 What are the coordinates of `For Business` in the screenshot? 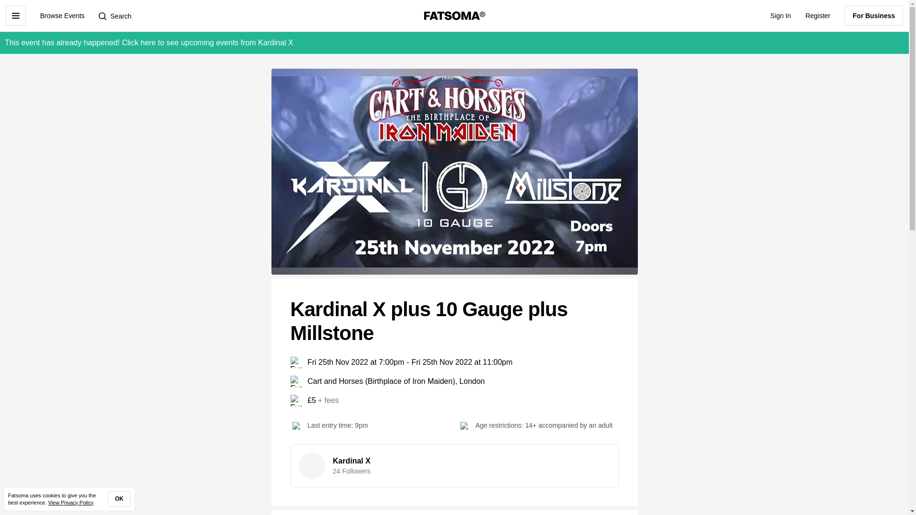 It's located at (874, 15).